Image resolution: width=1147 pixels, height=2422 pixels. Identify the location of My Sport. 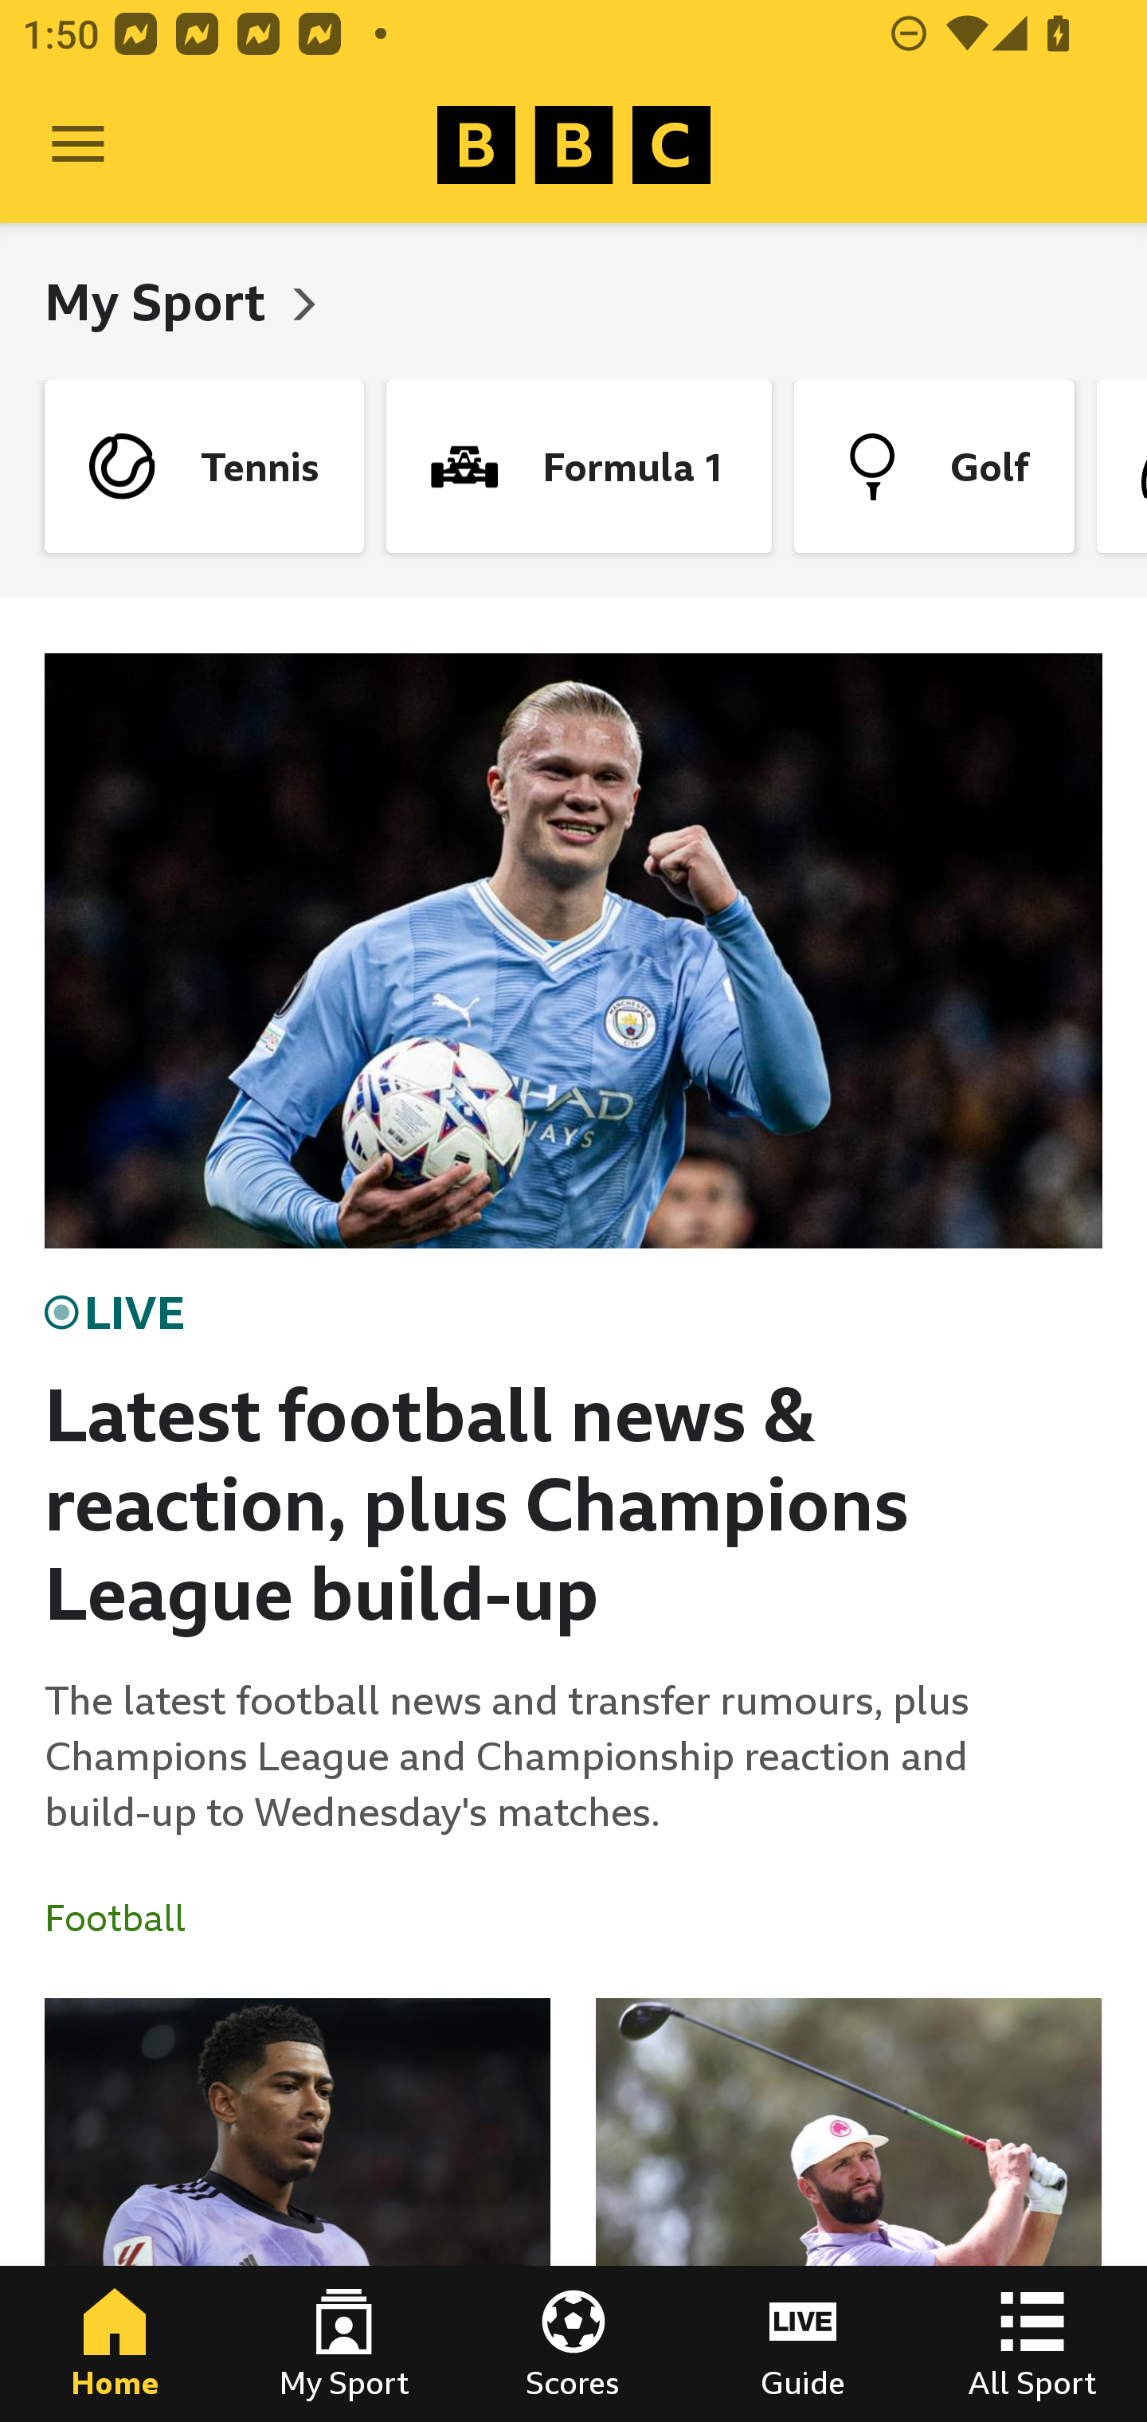
(161, 301).